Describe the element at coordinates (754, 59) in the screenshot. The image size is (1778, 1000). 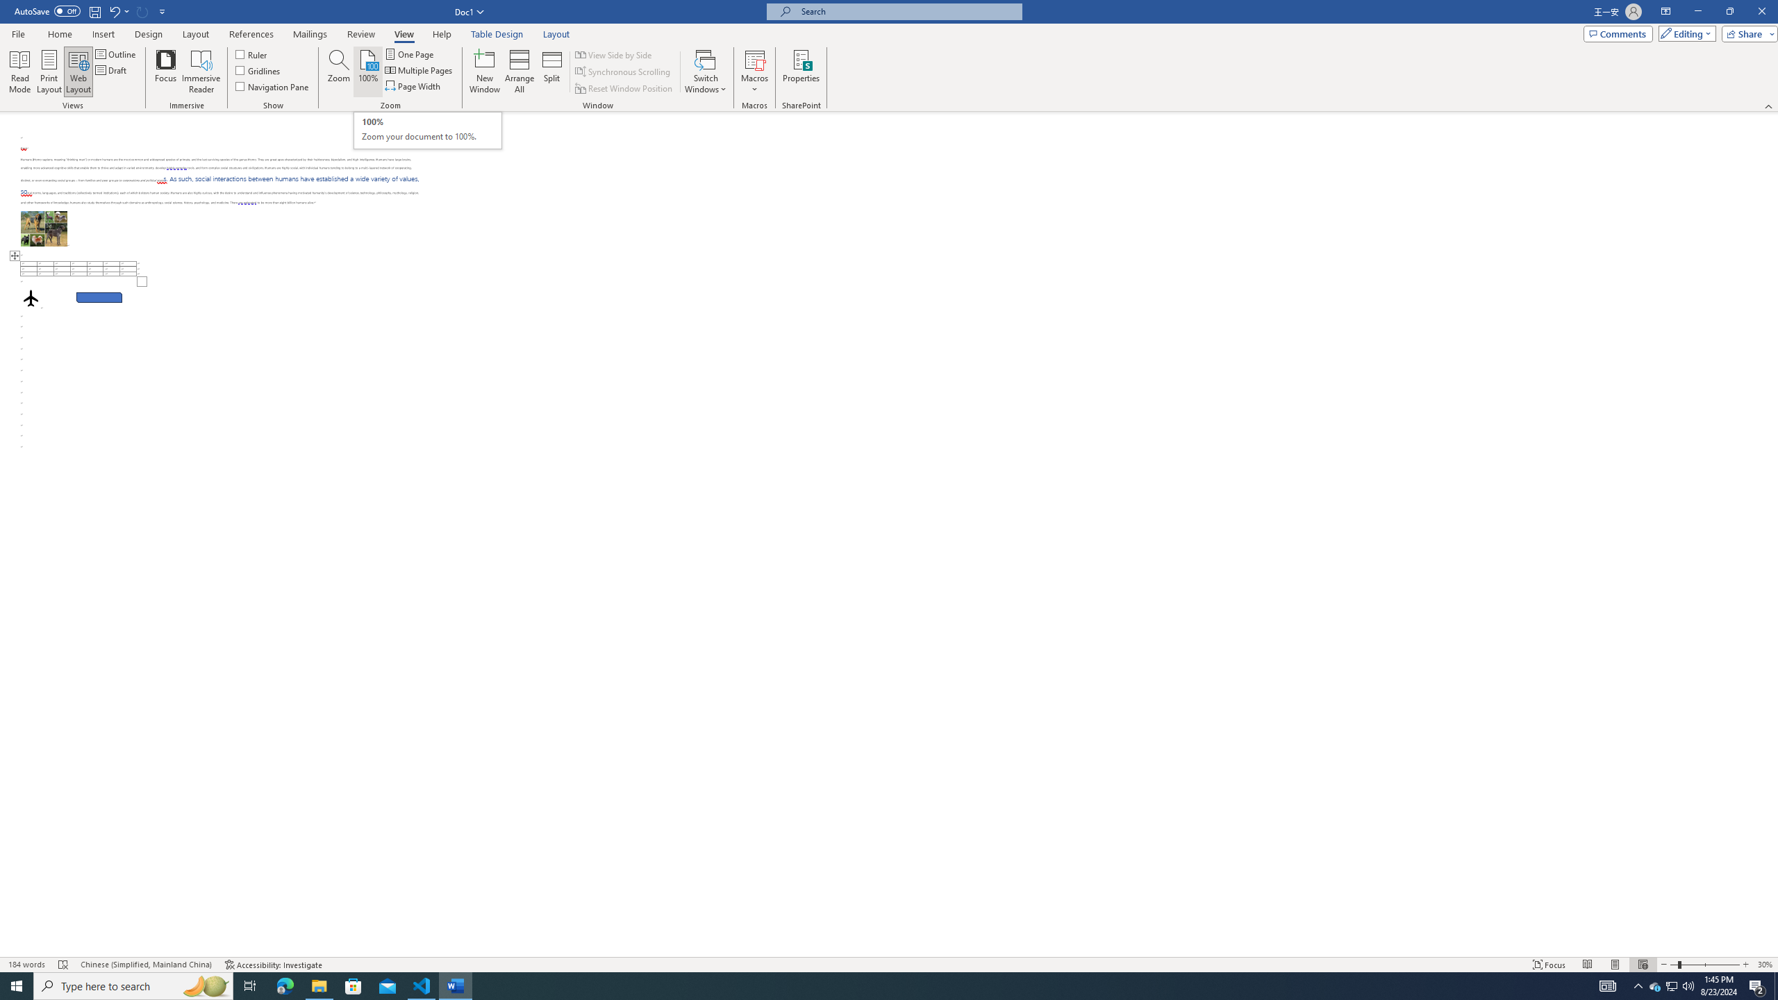
I see `View Macros` at that location.